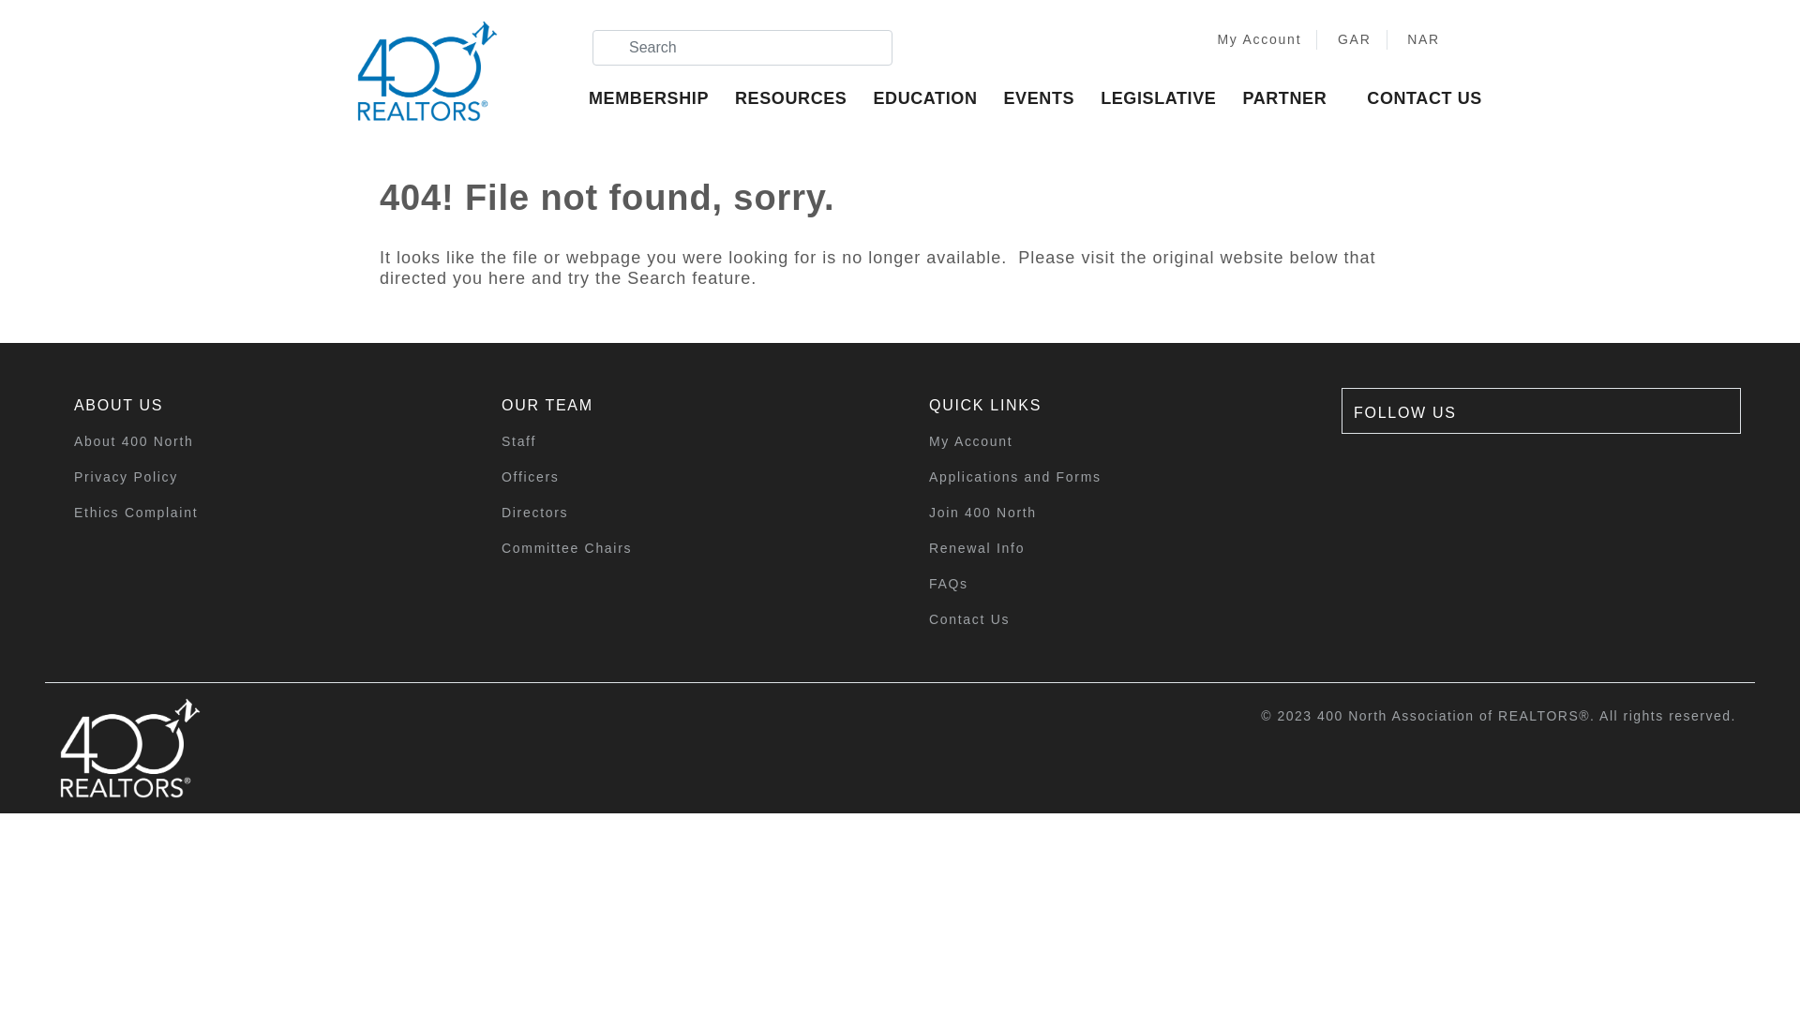  What do you see at coordinates (686, 477) in the screenshot?
I see `Officers` at bounding box center [686, 477].